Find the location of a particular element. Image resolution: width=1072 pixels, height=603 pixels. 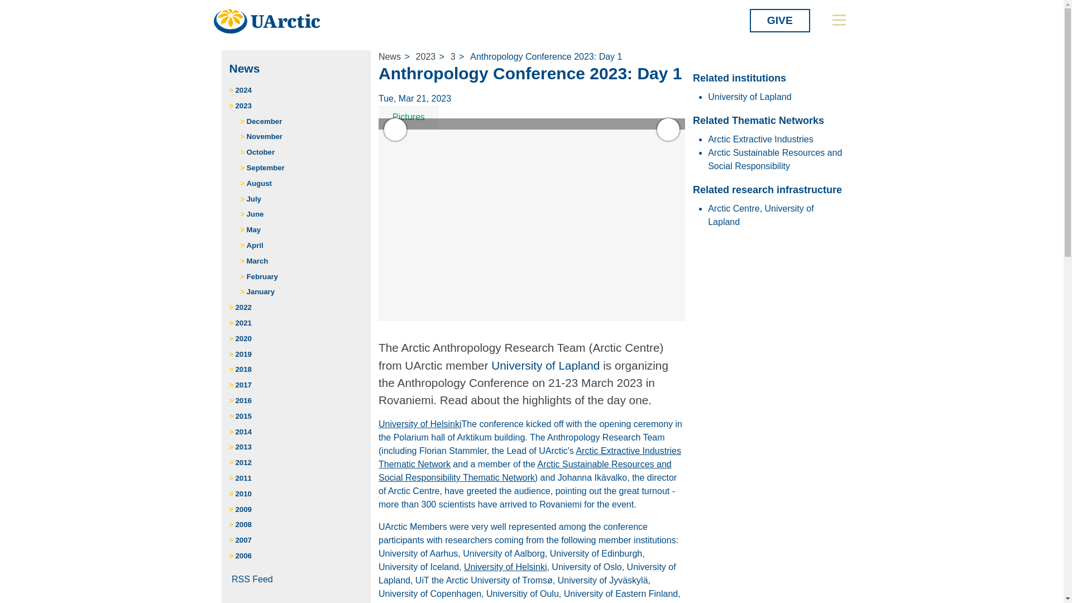

Arctic Extractive Industries is located at coordinates (529, 458).